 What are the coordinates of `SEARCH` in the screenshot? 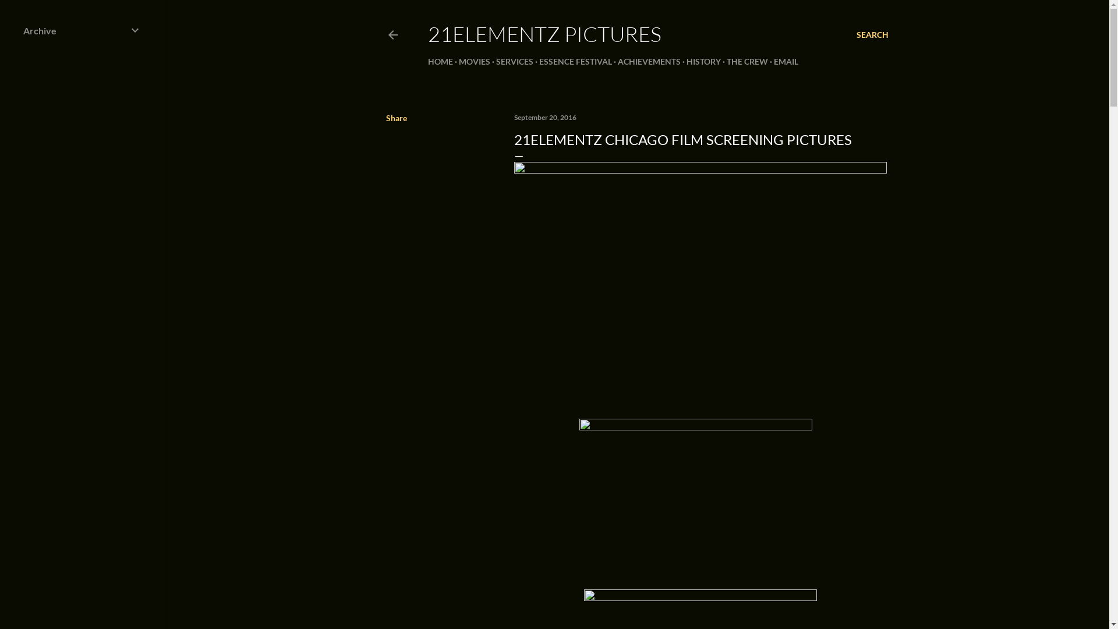 It's located at (872, 35).